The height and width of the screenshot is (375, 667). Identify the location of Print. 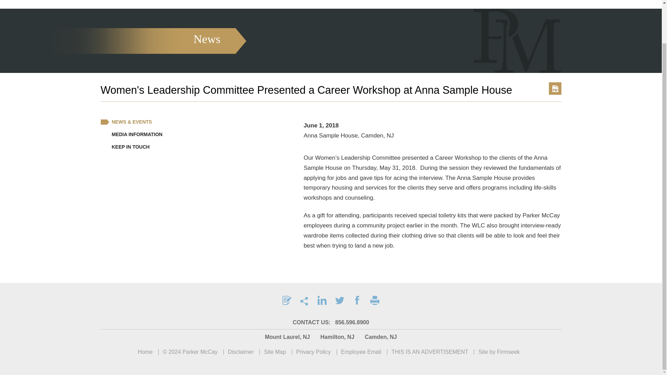
(374, 300).